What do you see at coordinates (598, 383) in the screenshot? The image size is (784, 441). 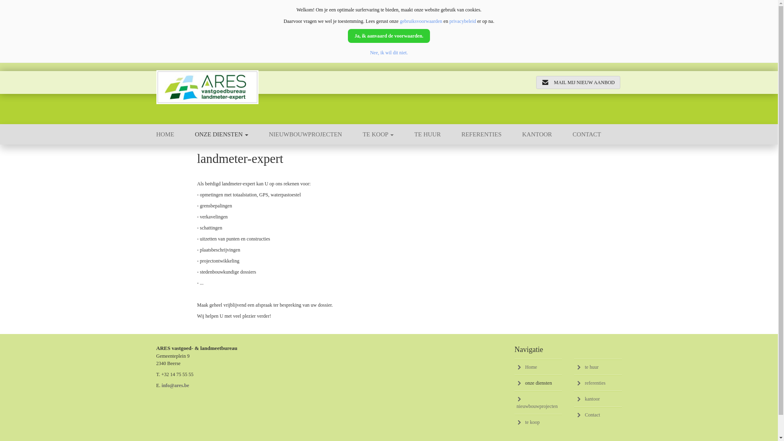 I see `referenties` at bounding box center [598, 383].